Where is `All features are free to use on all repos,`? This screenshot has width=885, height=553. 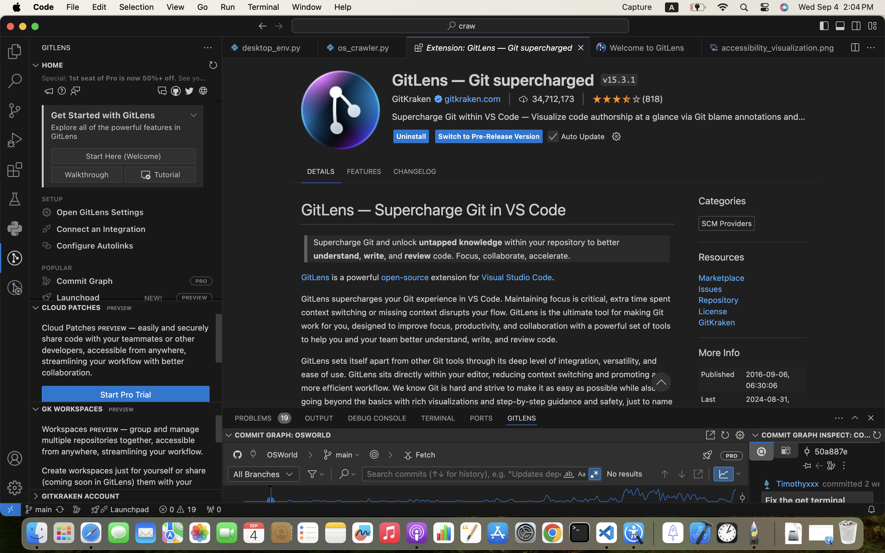 All features are free to use on all repos, is located at coordinates (321, 180).